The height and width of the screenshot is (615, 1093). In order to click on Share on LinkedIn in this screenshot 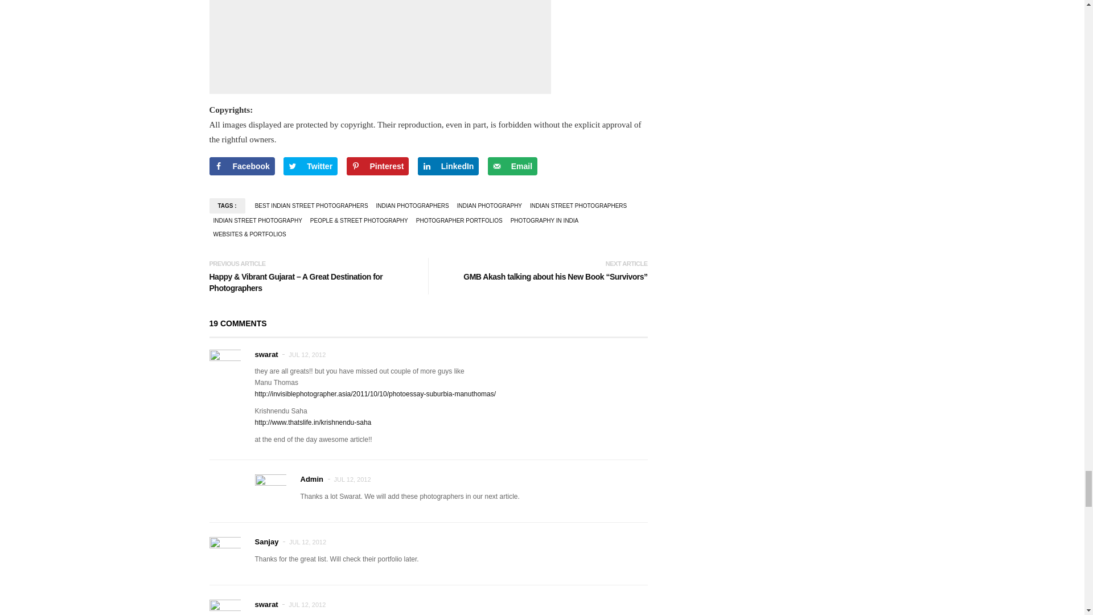, I will do `click(449, 166)`.